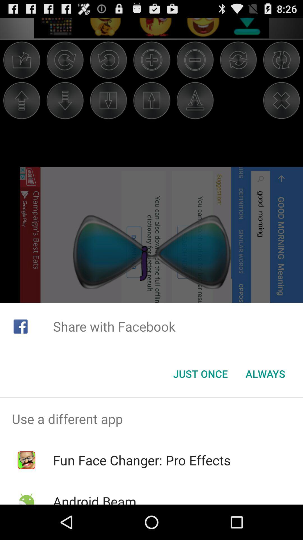 The image size is (303, 540). What do you see at coordinates (200, 374) in the screenshot?
I see `select icon to the left of always icon` at bounding box center [200, 374].